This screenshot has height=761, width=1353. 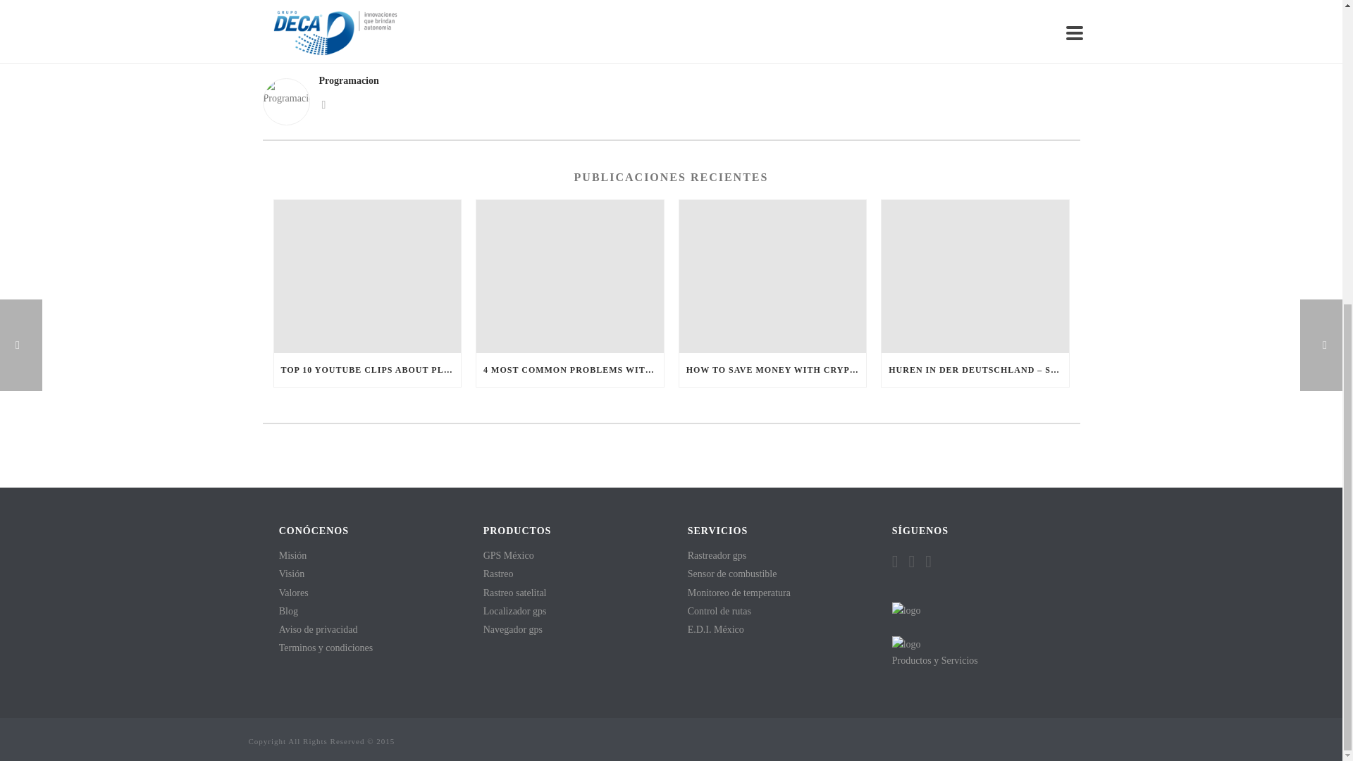 What do you see at coordinates (366, 276) in the screenshot?
I see `Top 10 YouTube Clips About Plinko wahrscheinlichkeit` at bounding box center [366, 276].